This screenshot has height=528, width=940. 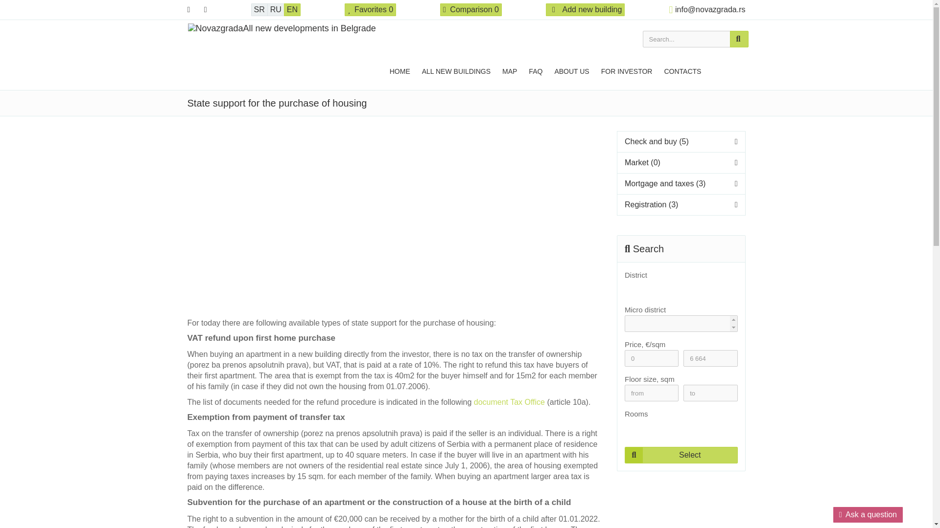 What do you see at coordinates (292, 10) in the screenshot?
I see `EN` at bounding box center [292, 10].